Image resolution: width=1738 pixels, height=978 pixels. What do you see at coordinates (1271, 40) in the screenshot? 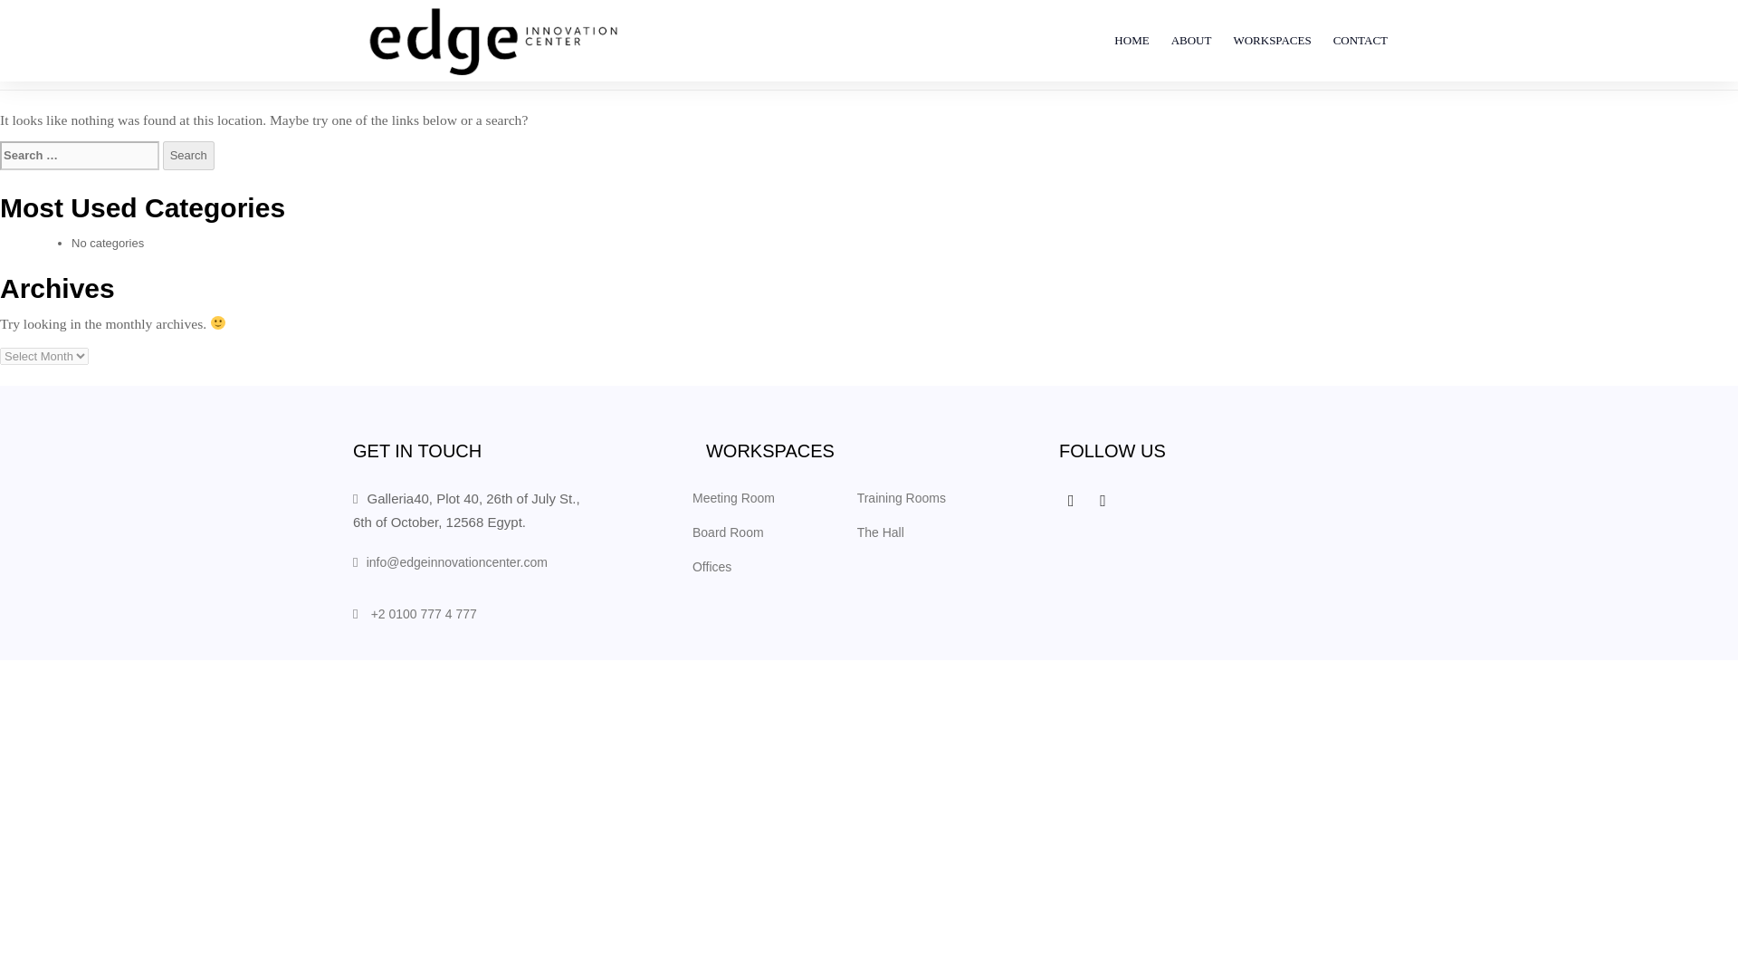
I see `WORKSPACES` at bounding box center [1271, 40].